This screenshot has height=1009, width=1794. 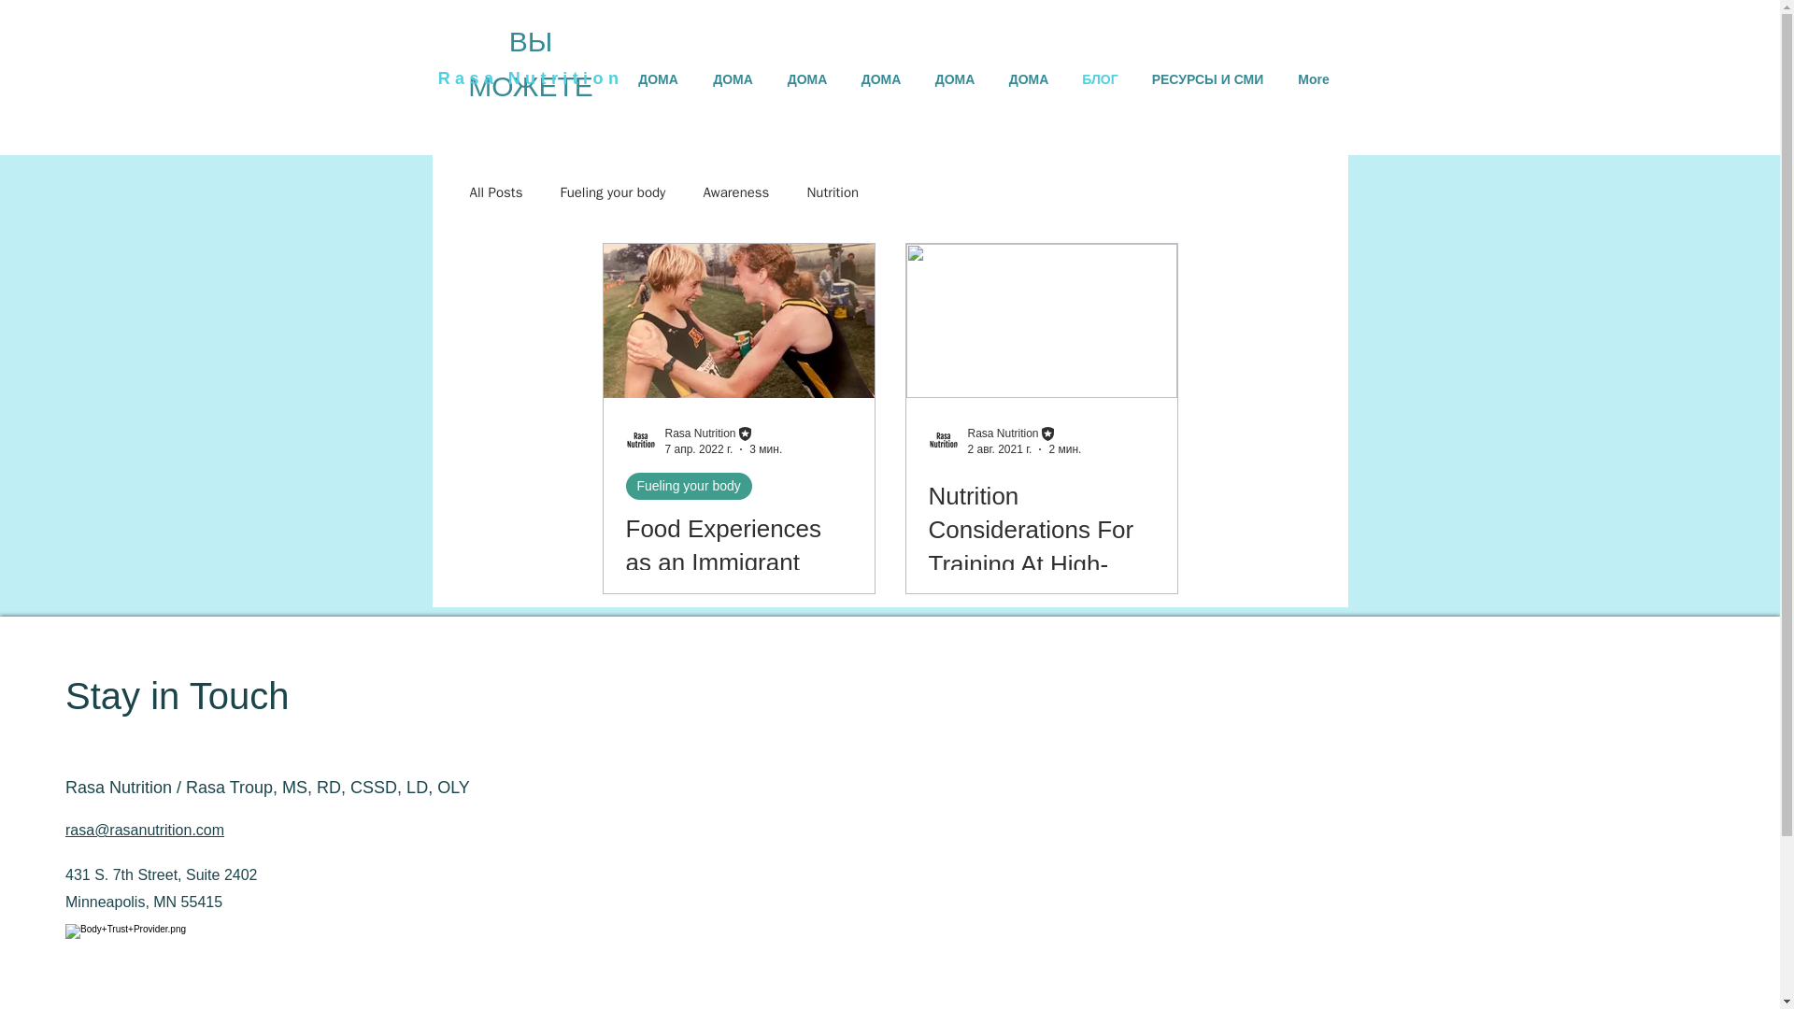 I want to click on Rasa Nutrition, so click(x=1004, y=433).